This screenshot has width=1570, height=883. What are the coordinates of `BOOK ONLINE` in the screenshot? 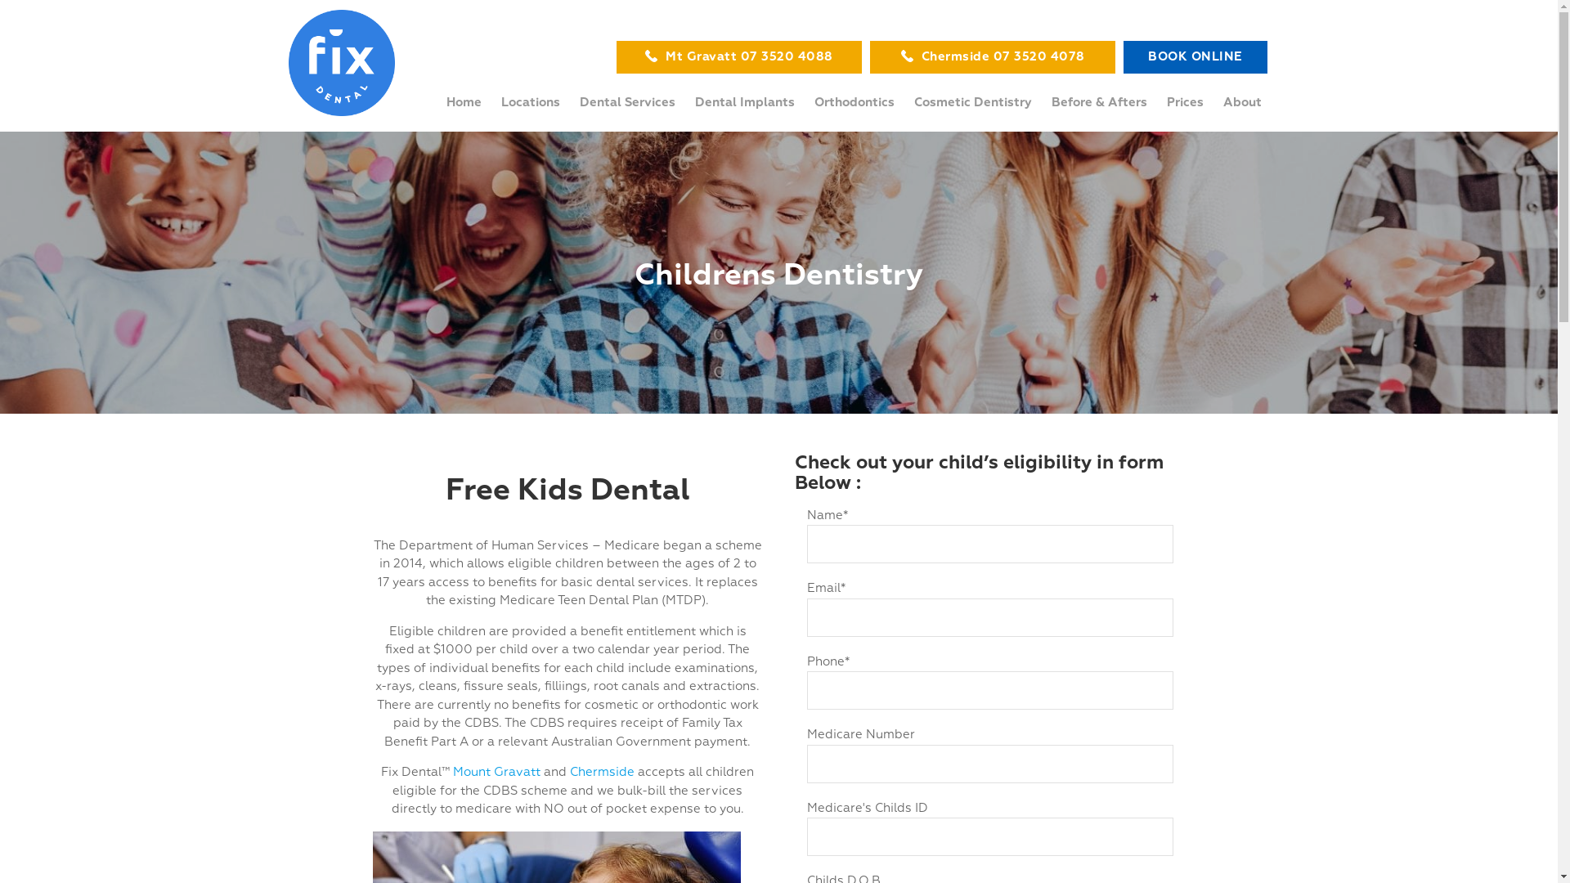 It's located at (1195, 57).